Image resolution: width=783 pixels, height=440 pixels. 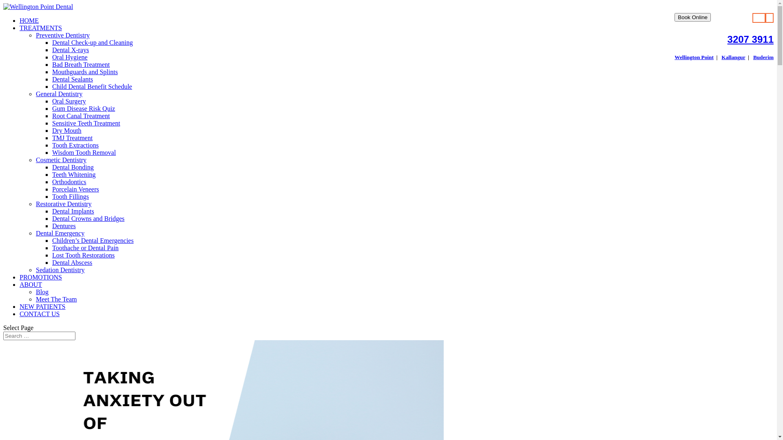 I want to click on Preventive Dentistry, so click(x=63, y=35).